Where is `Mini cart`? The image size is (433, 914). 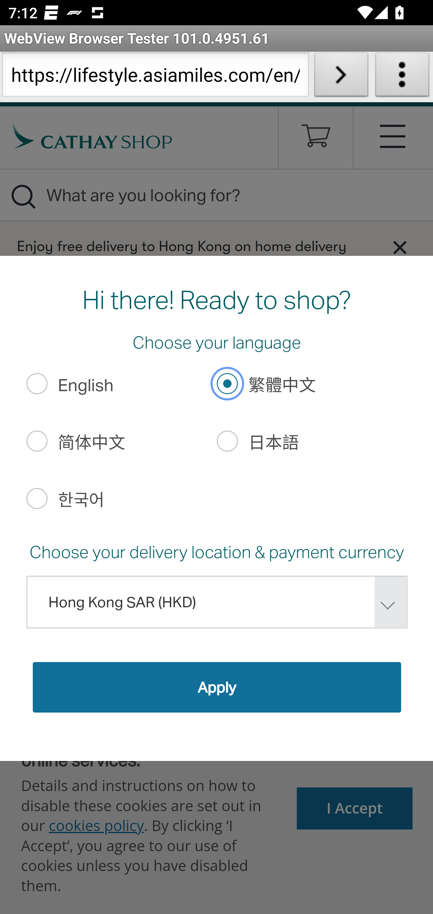
Mini cart is located at coordinates (316, 140).